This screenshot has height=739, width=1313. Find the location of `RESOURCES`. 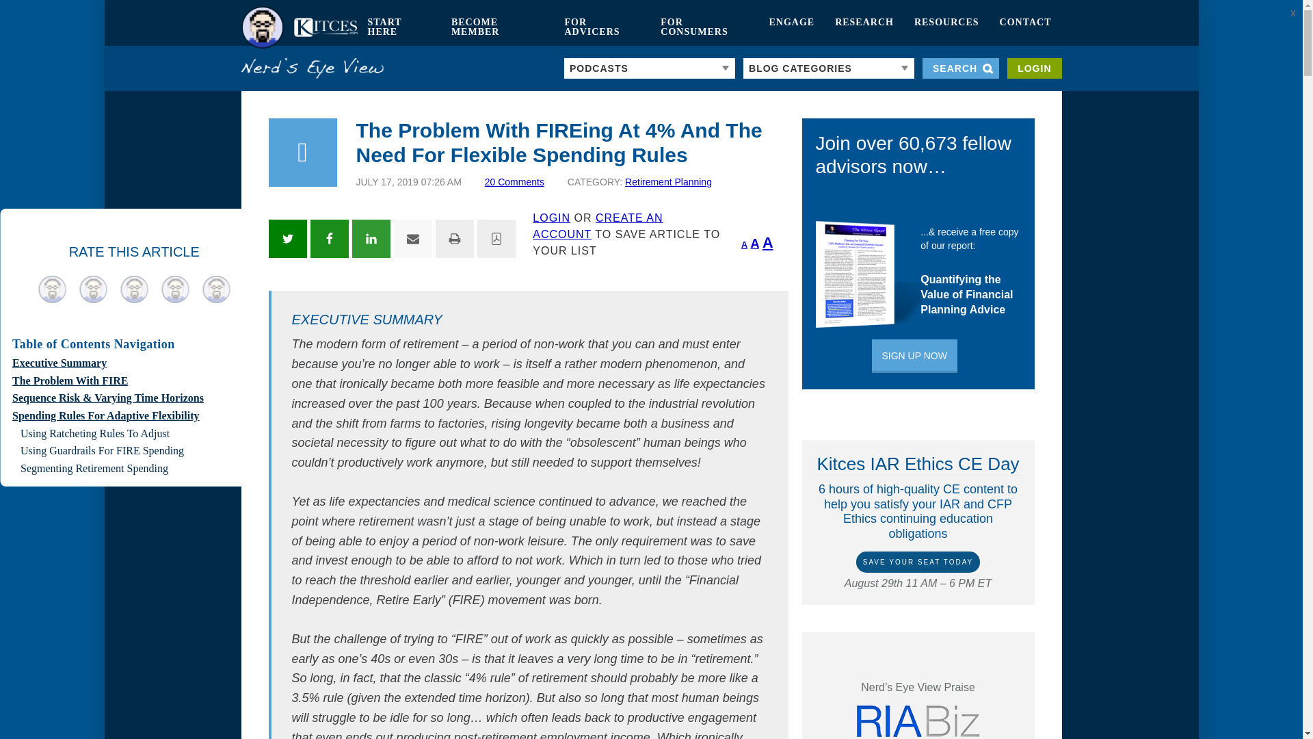

RESOURCES is located at coordinates (946, 27).